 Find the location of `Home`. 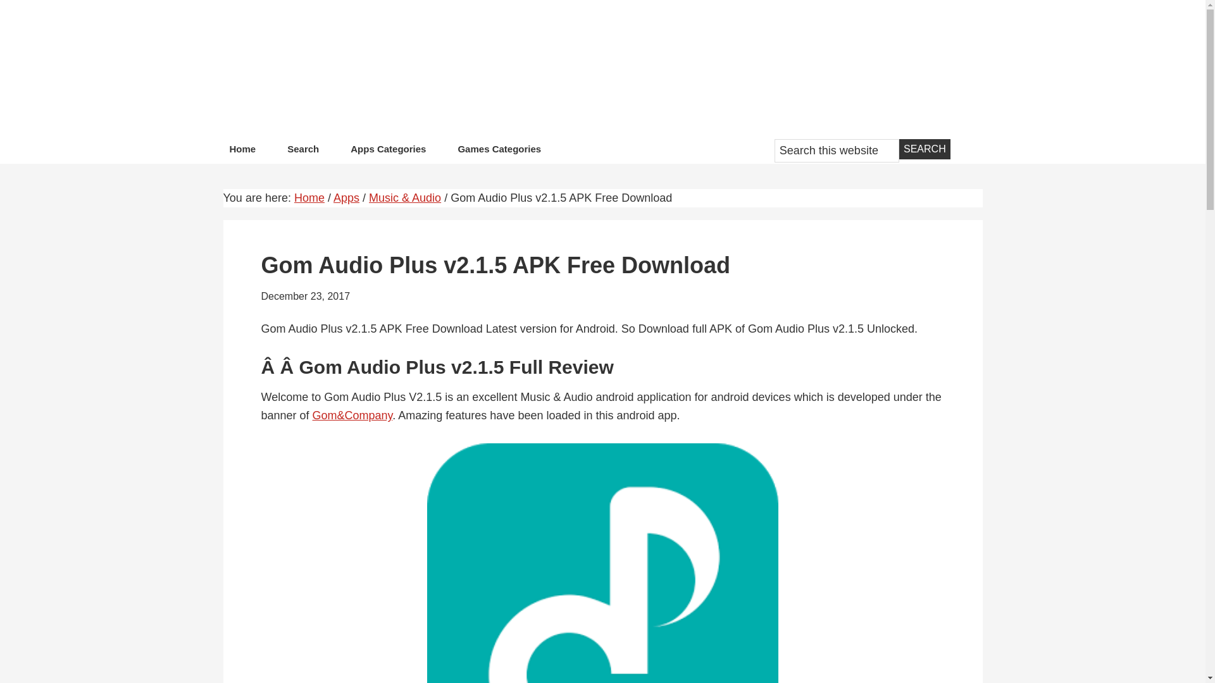

Home is located at coordinates (242, 152).